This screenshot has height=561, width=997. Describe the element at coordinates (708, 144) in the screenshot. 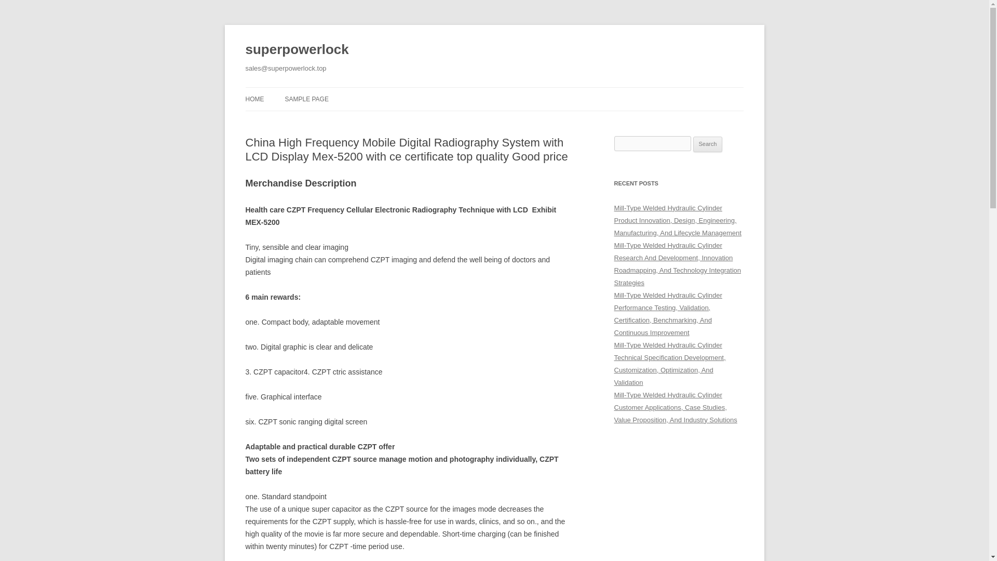

I see `Search` at that location.